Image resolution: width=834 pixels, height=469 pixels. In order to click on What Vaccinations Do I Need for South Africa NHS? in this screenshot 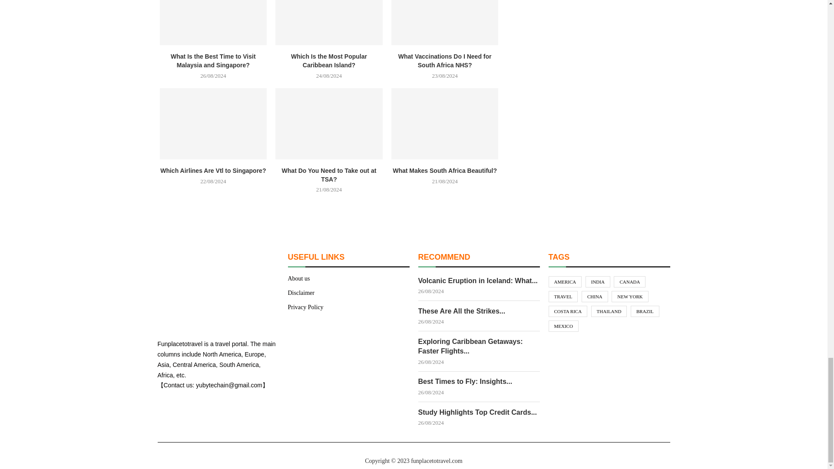, I will do `click(445, 23)`.